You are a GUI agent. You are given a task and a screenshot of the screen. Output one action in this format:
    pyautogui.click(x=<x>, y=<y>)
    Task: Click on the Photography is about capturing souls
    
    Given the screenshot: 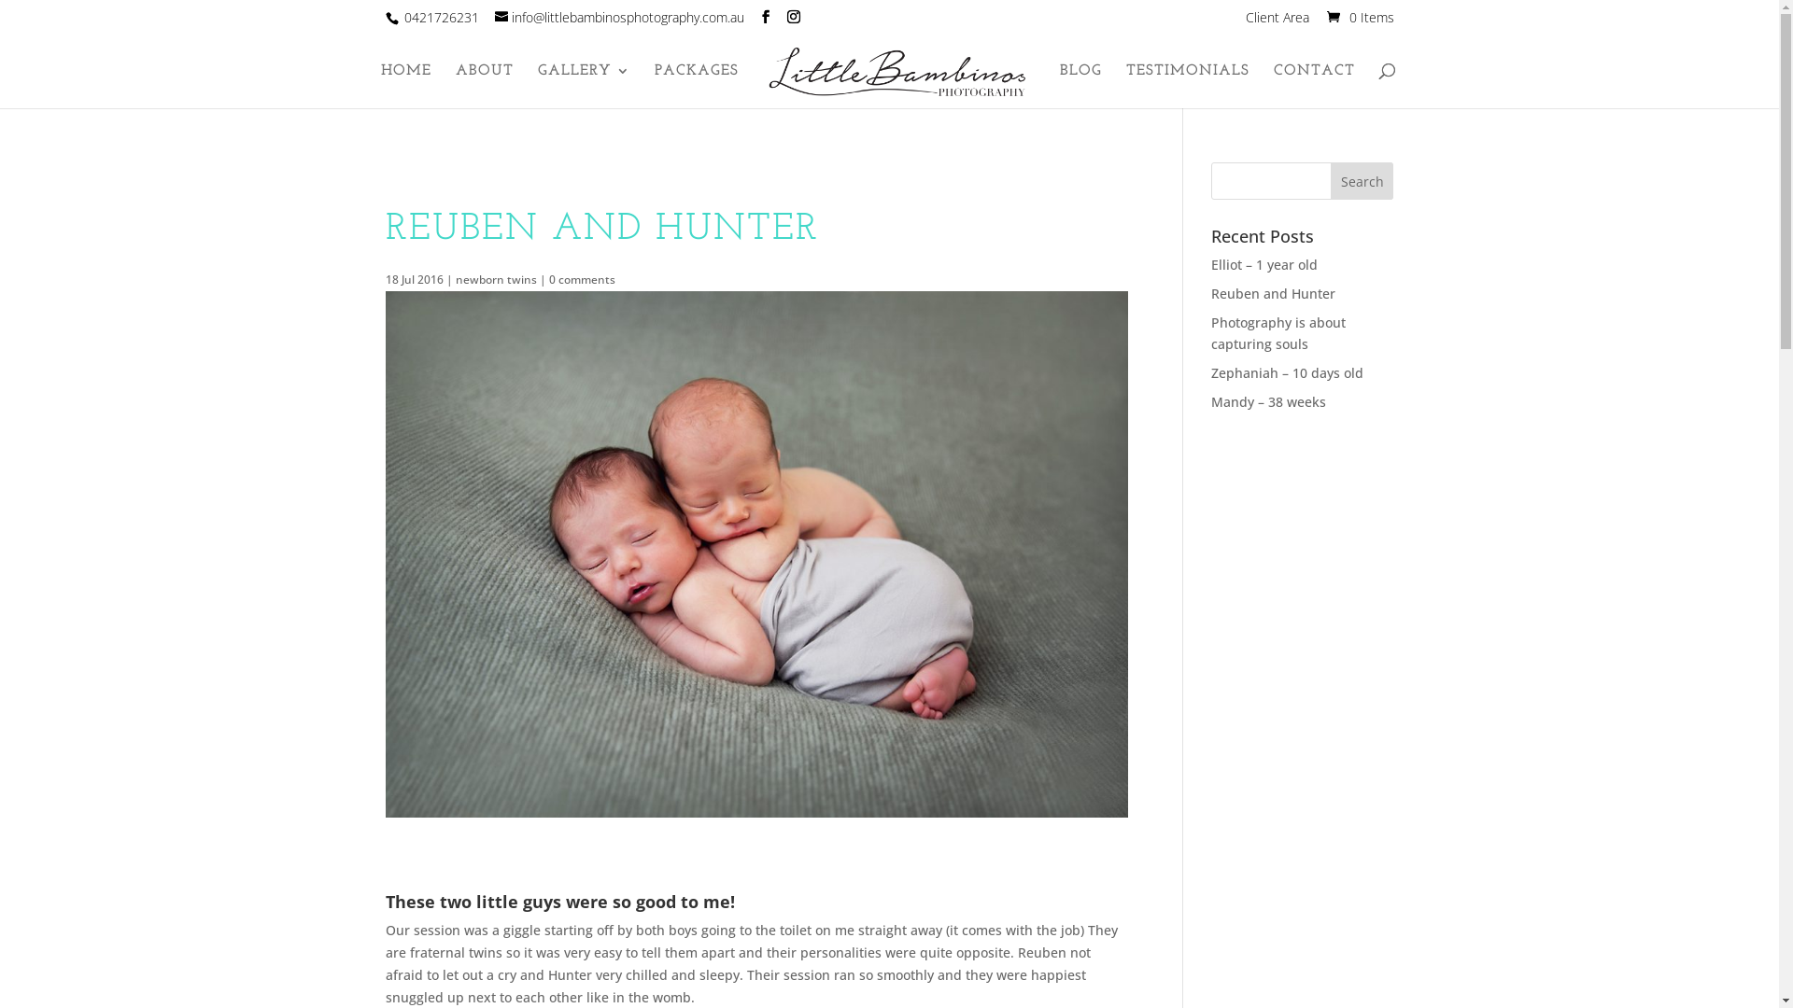 What is the action you would take?
    pyautogui.click(x=1278, y=334)
    